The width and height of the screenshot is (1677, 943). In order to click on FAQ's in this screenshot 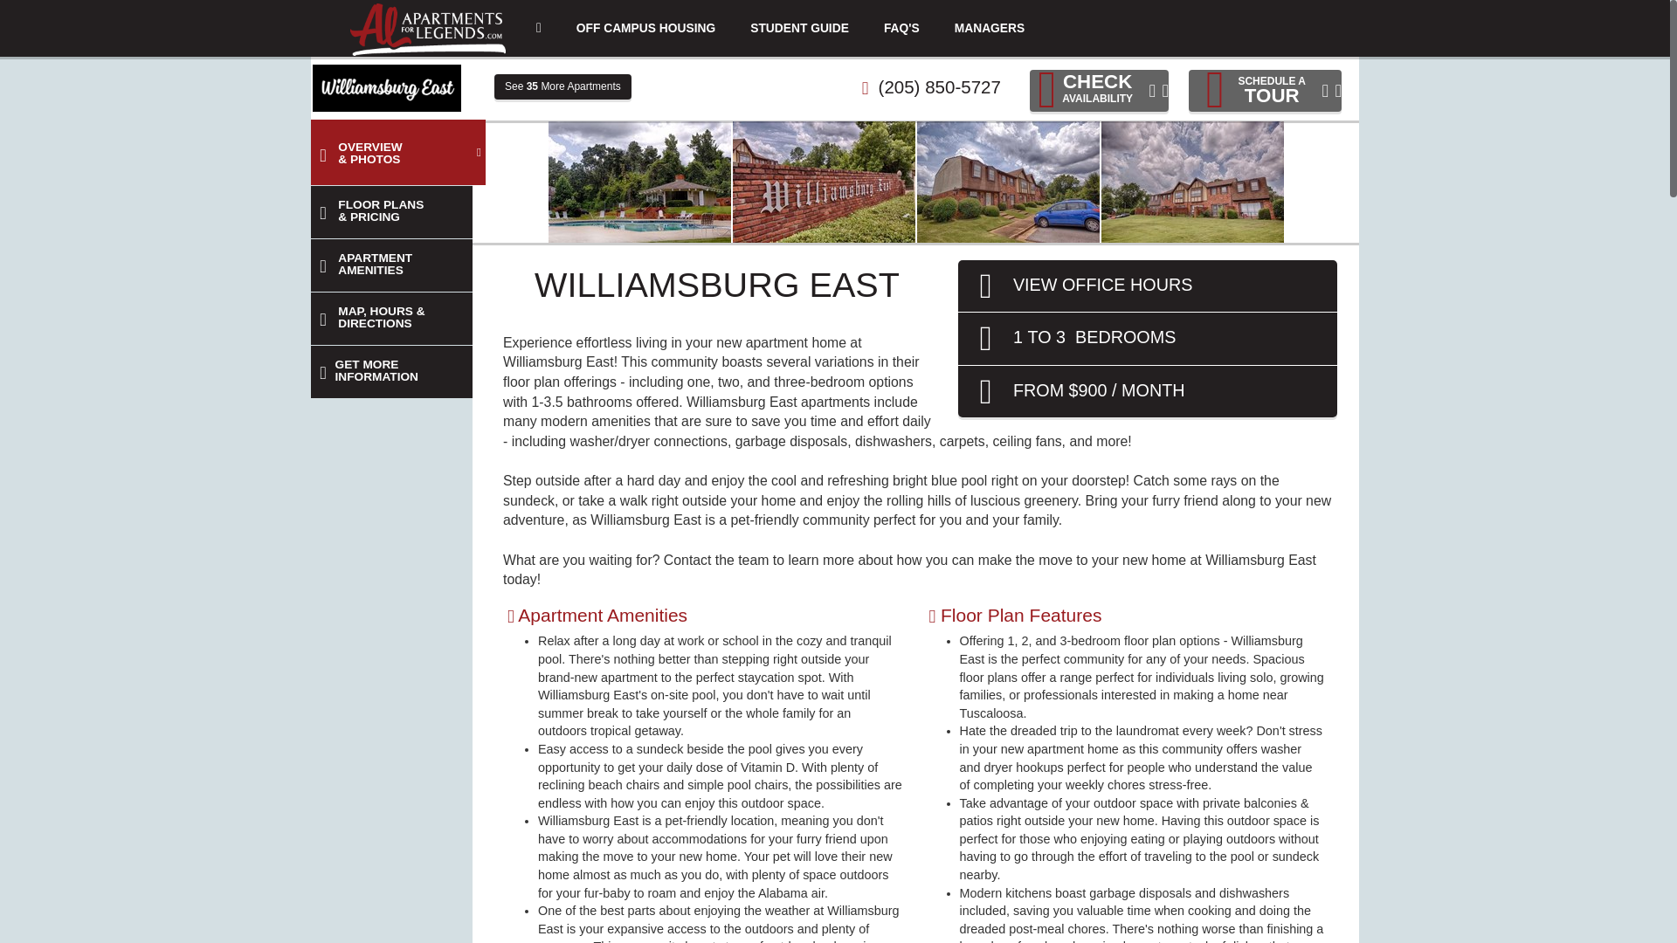, I will do `click(799, 28)`.